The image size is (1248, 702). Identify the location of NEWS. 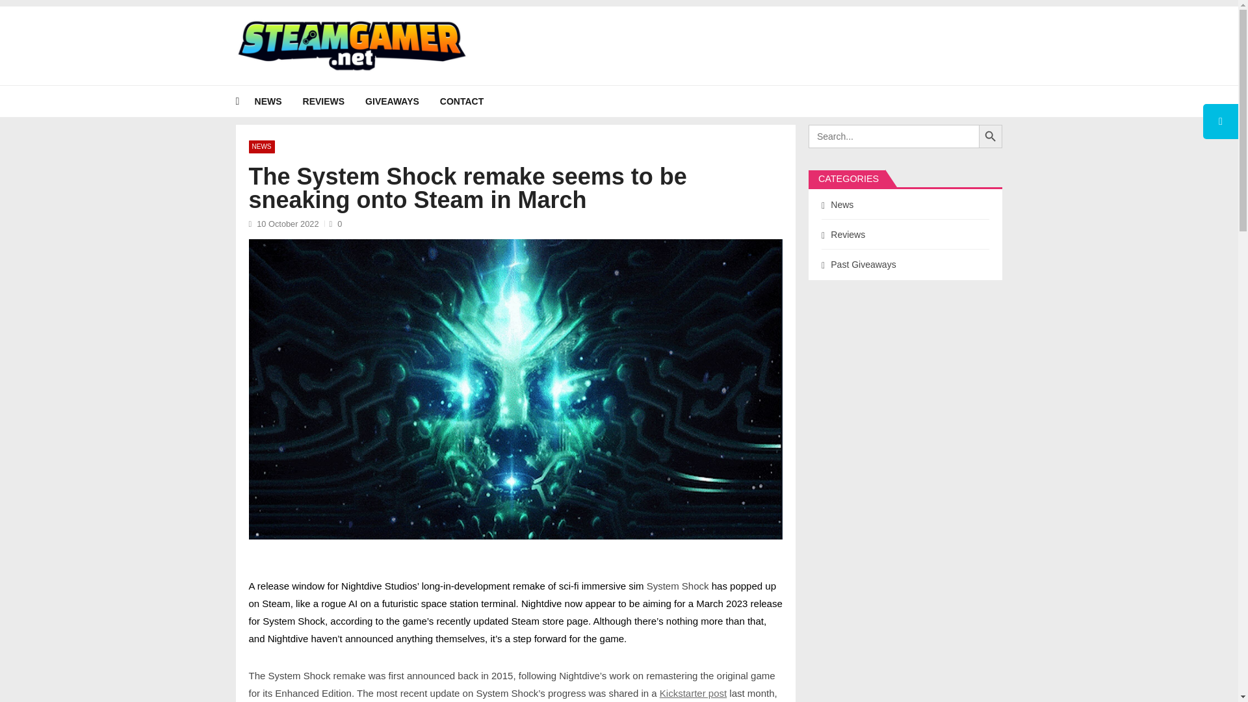
(278, 101).